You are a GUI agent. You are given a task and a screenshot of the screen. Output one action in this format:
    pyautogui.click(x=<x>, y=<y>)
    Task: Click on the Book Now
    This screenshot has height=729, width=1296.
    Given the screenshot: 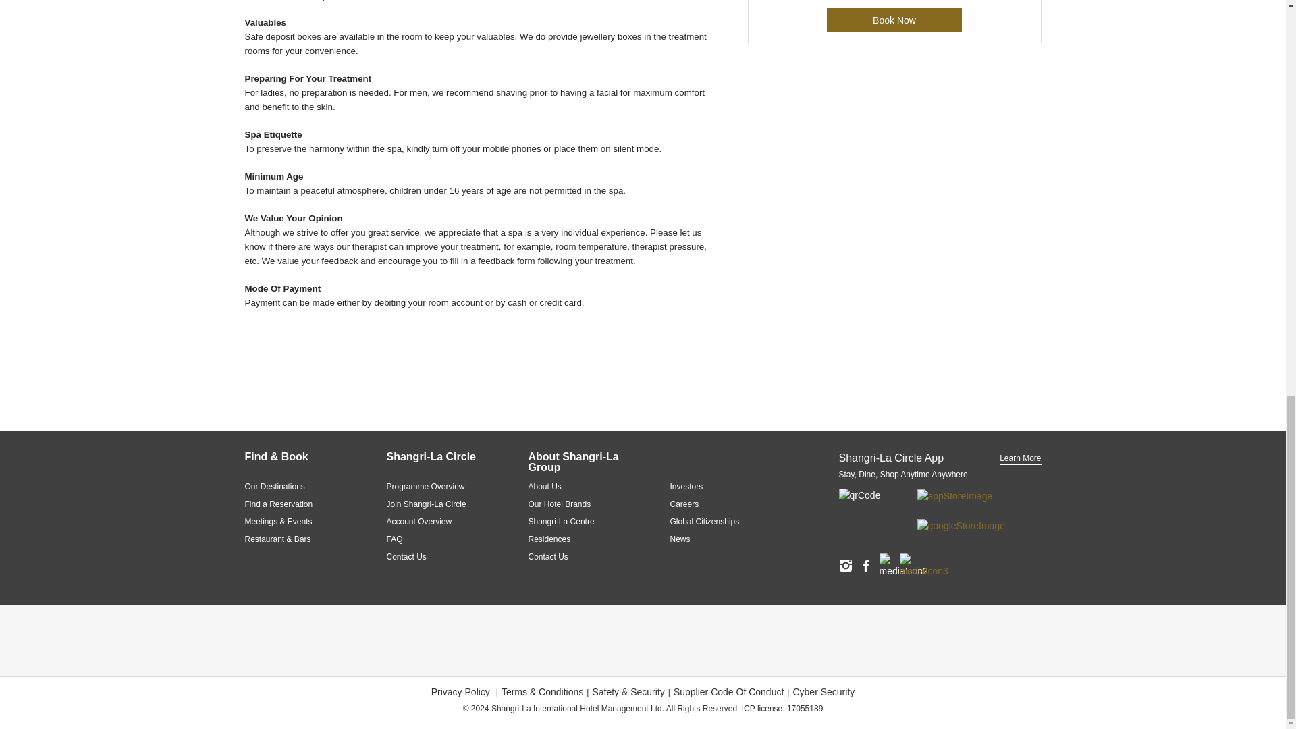 What is the action you would take?
    pyautogui.click(x=894, y=20)
    